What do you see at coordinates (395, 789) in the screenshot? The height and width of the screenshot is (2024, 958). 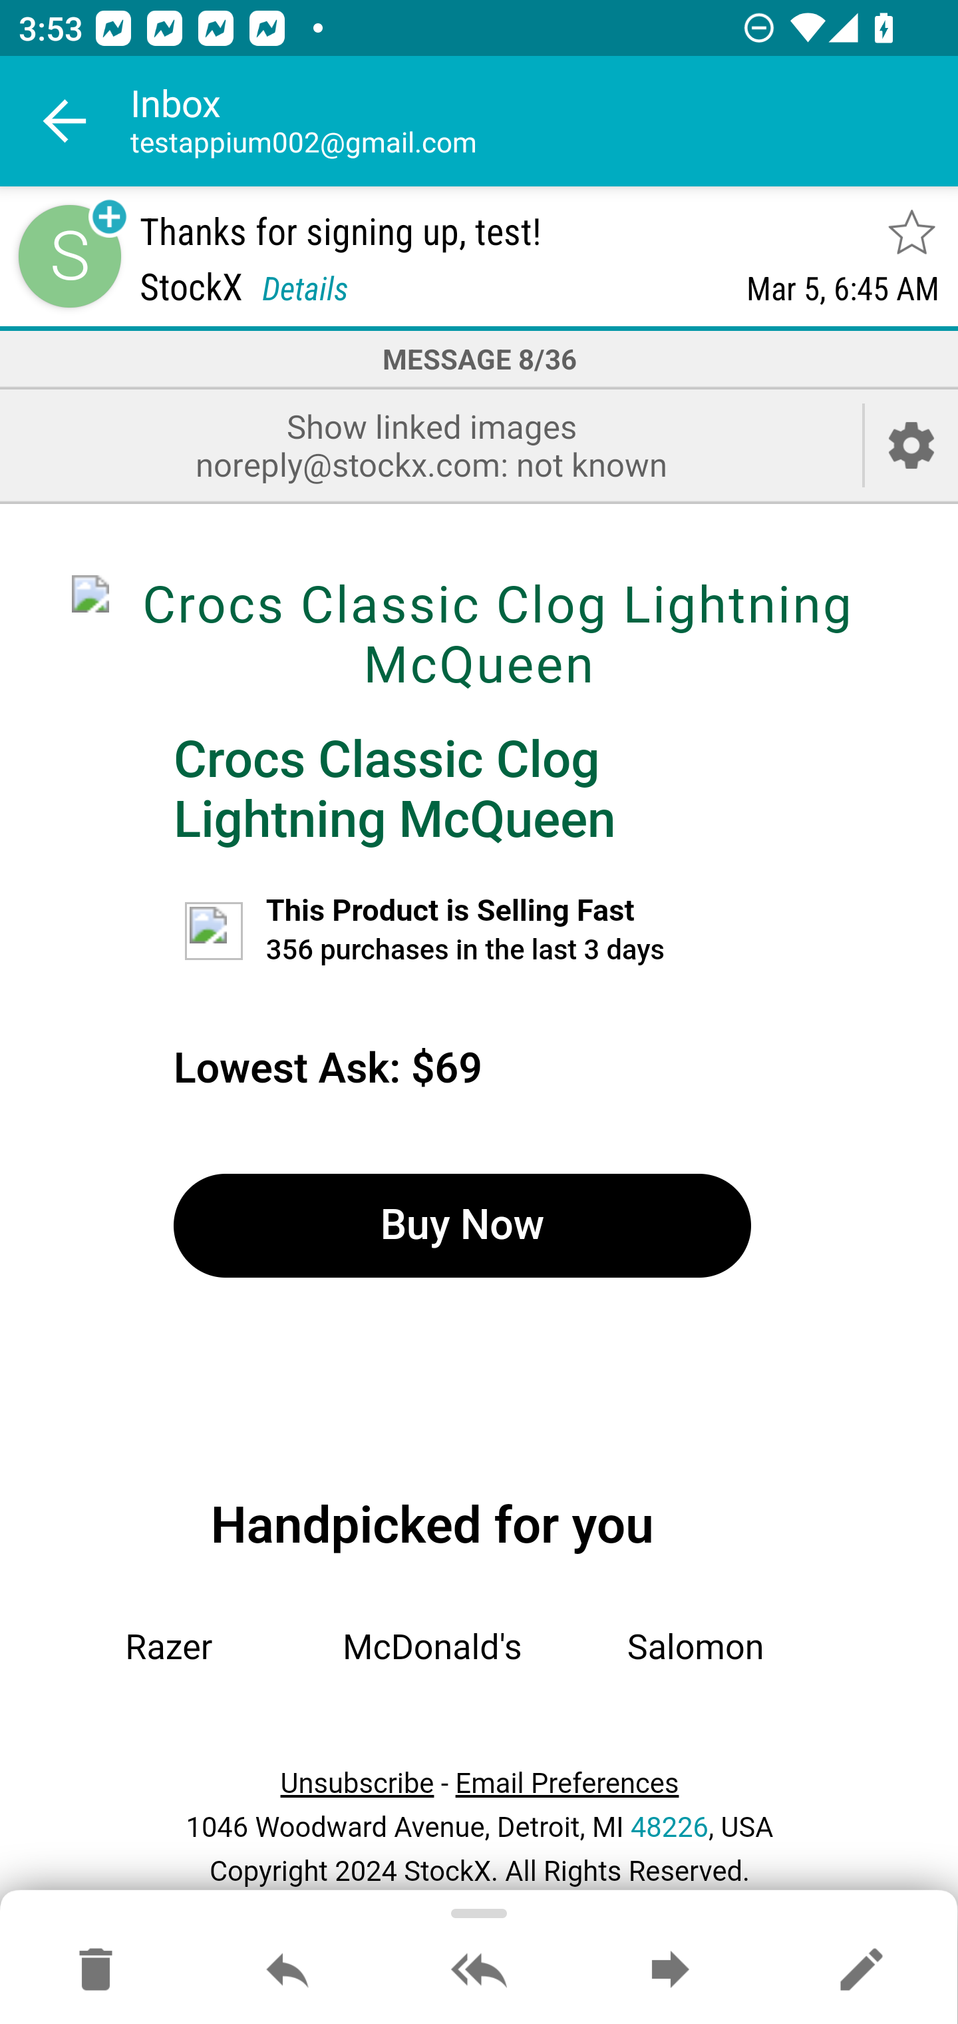 I see `Crocs Classic Clog Lightning McQueen` at bounding box center [395, 789].